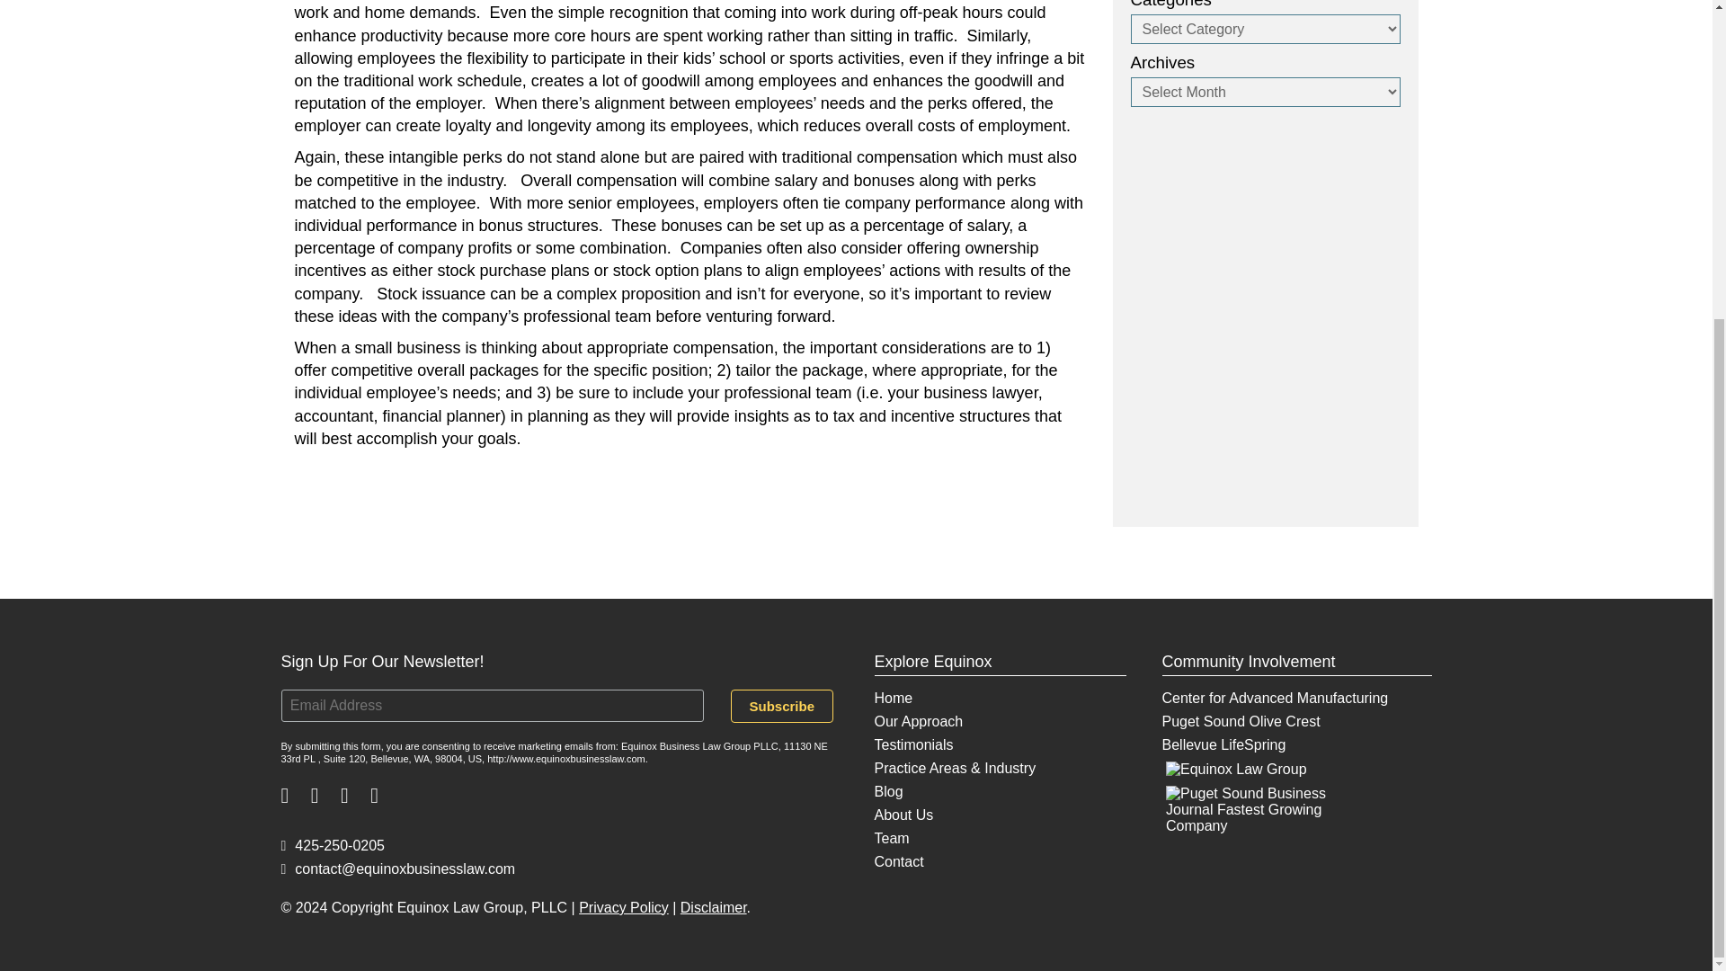  What do you see at coordinates (893, 698) in the screenshot?
I see `Home` at bounding box center [893, 698].